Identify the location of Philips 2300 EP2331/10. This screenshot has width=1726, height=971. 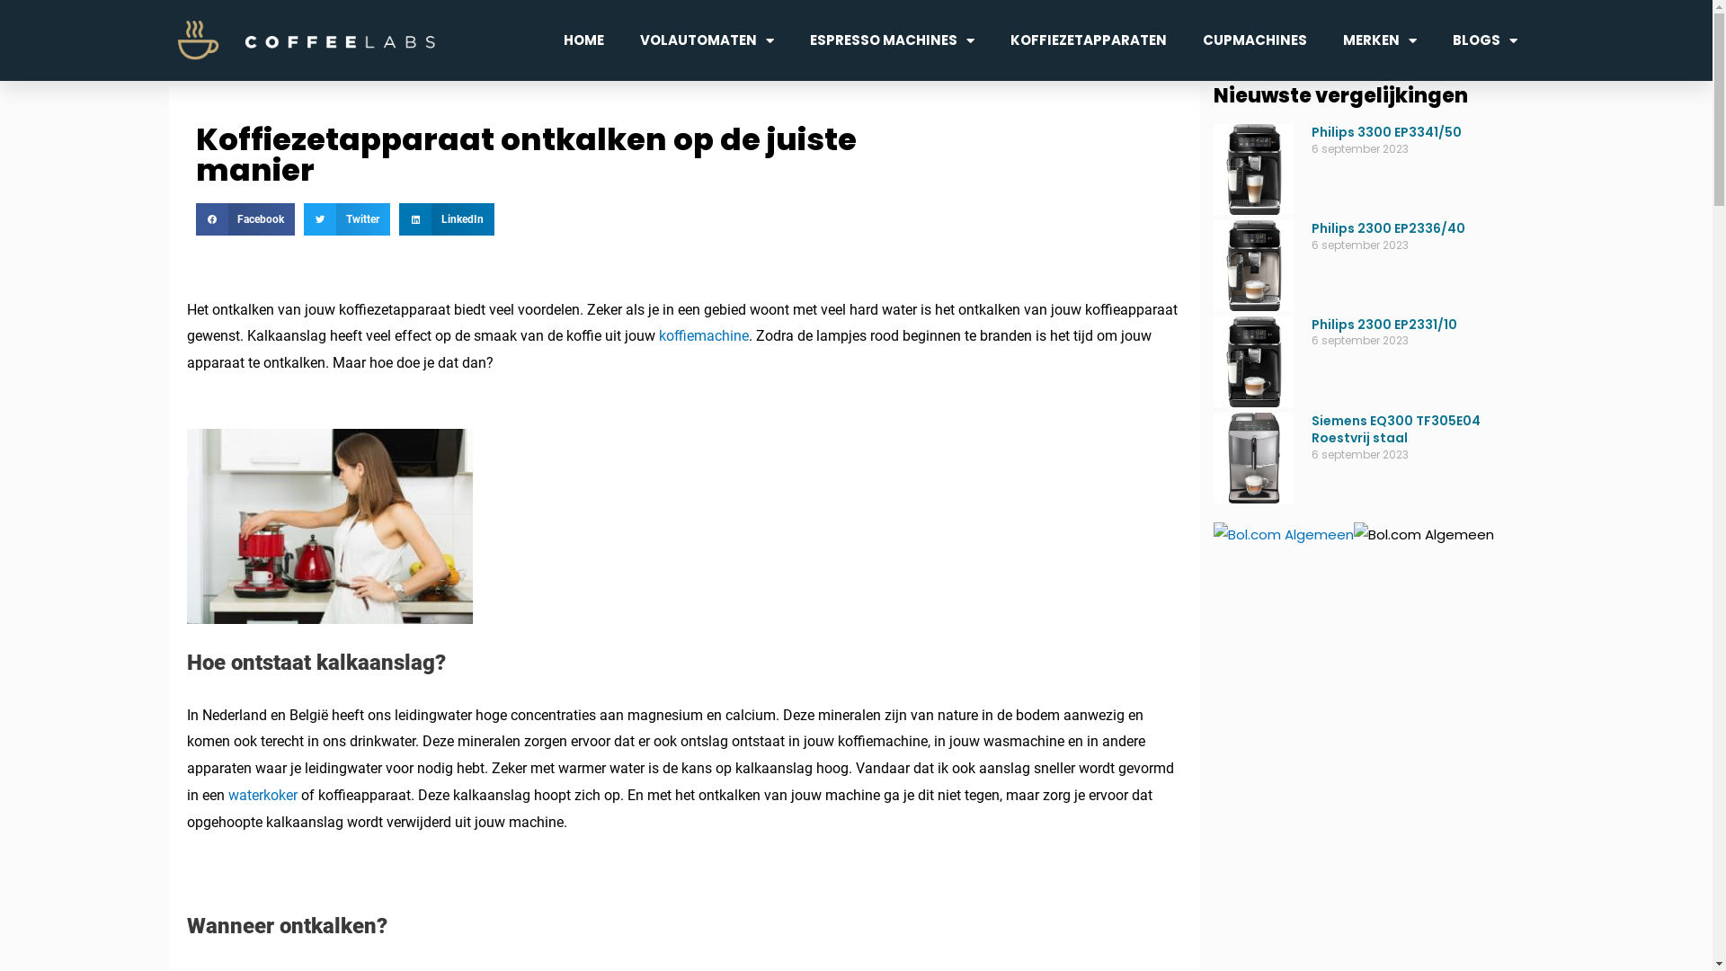
(1384, 325).